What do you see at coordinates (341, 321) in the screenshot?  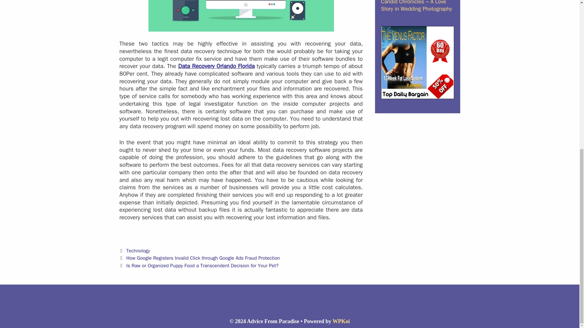 I see `WPKoi` at bounding box center [341, 321].